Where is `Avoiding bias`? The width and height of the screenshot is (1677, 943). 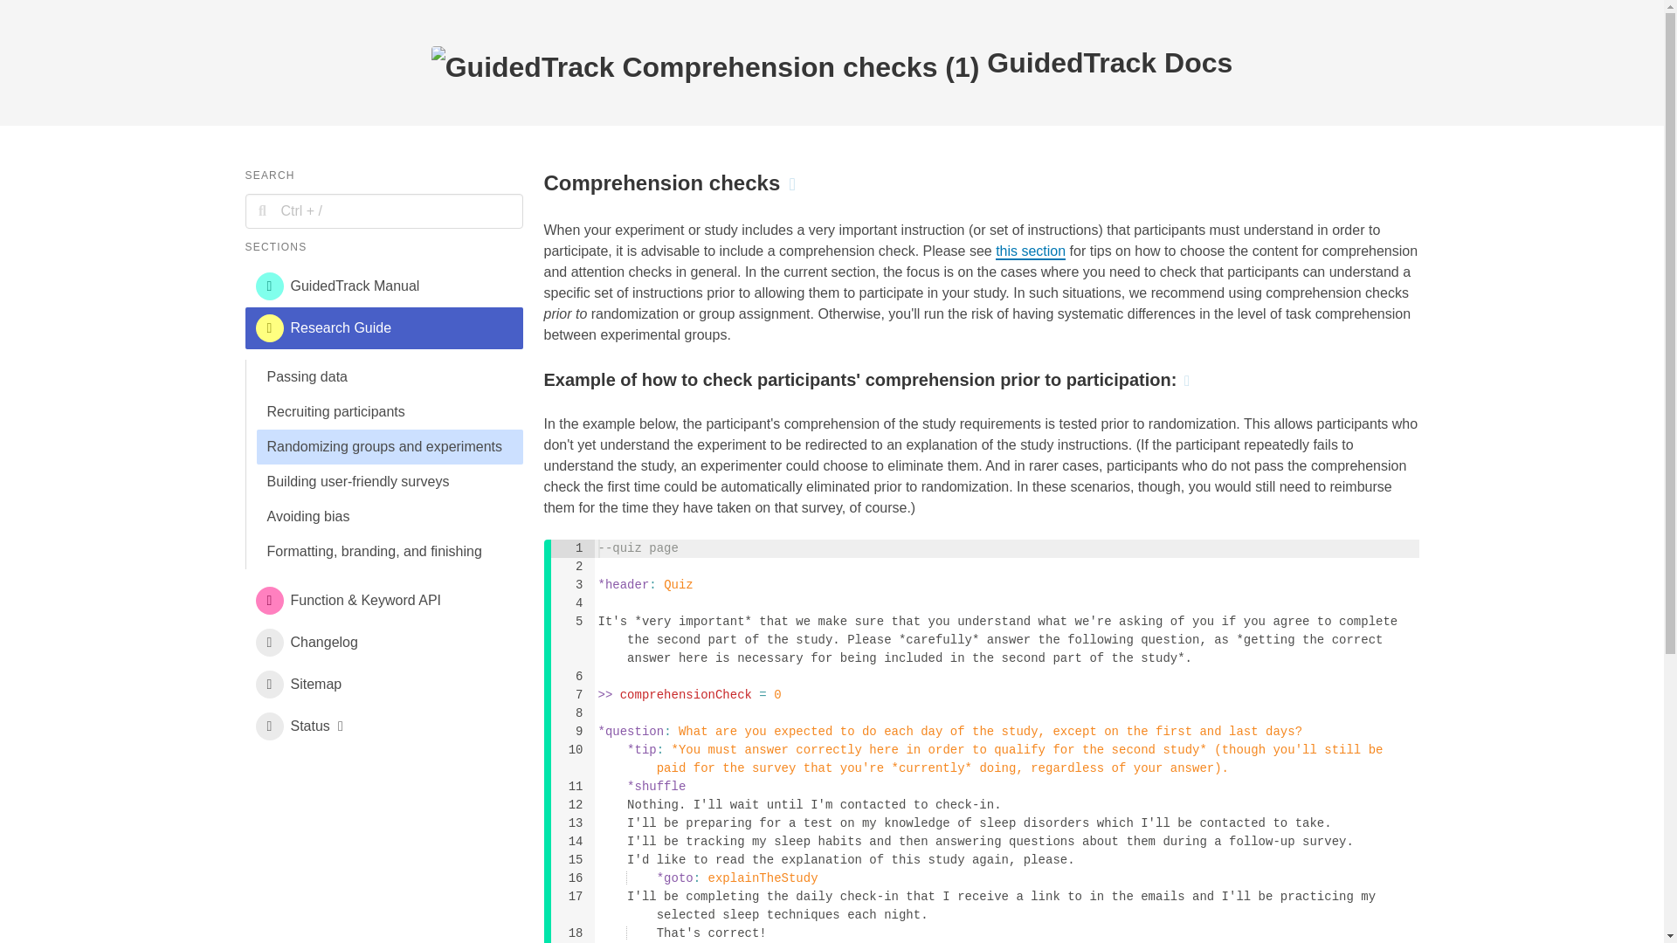
Avoiding bias is located at coordinates (390, 517).